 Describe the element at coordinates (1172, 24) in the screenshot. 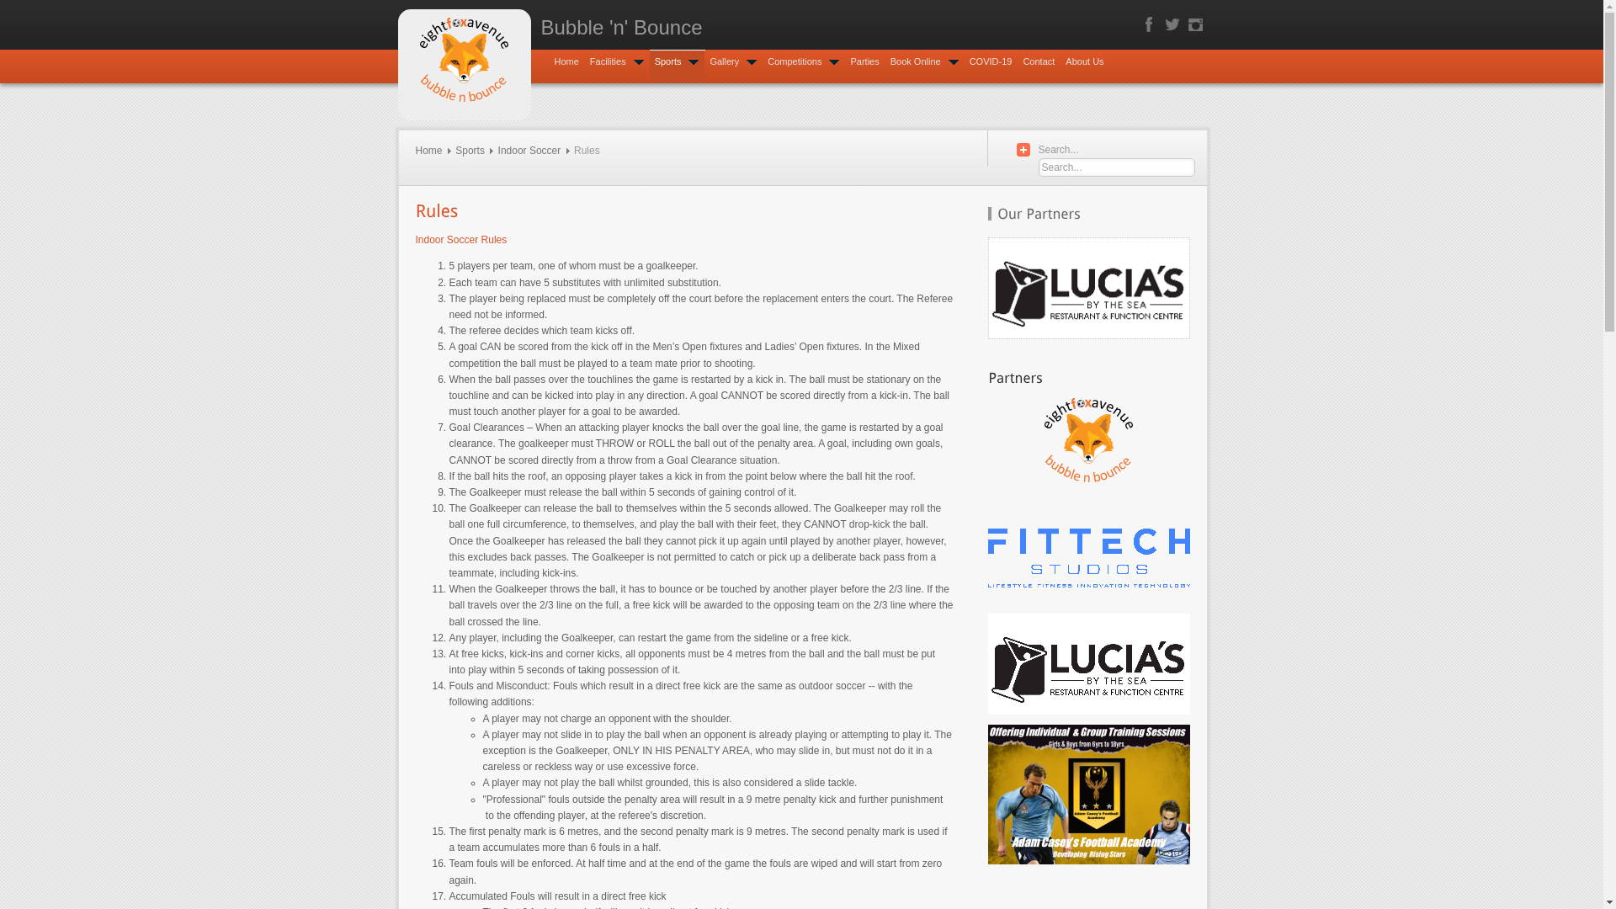

I see `Twitter` at that location.